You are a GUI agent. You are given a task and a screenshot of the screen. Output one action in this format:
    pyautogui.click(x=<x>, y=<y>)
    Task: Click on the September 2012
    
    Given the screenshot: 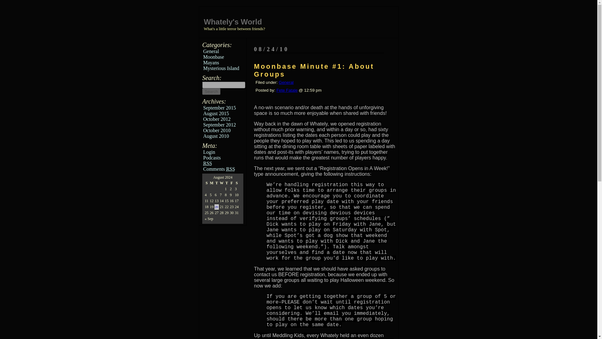 What is the action you would take?
    pyautogui.click(x=219, y=125)
    